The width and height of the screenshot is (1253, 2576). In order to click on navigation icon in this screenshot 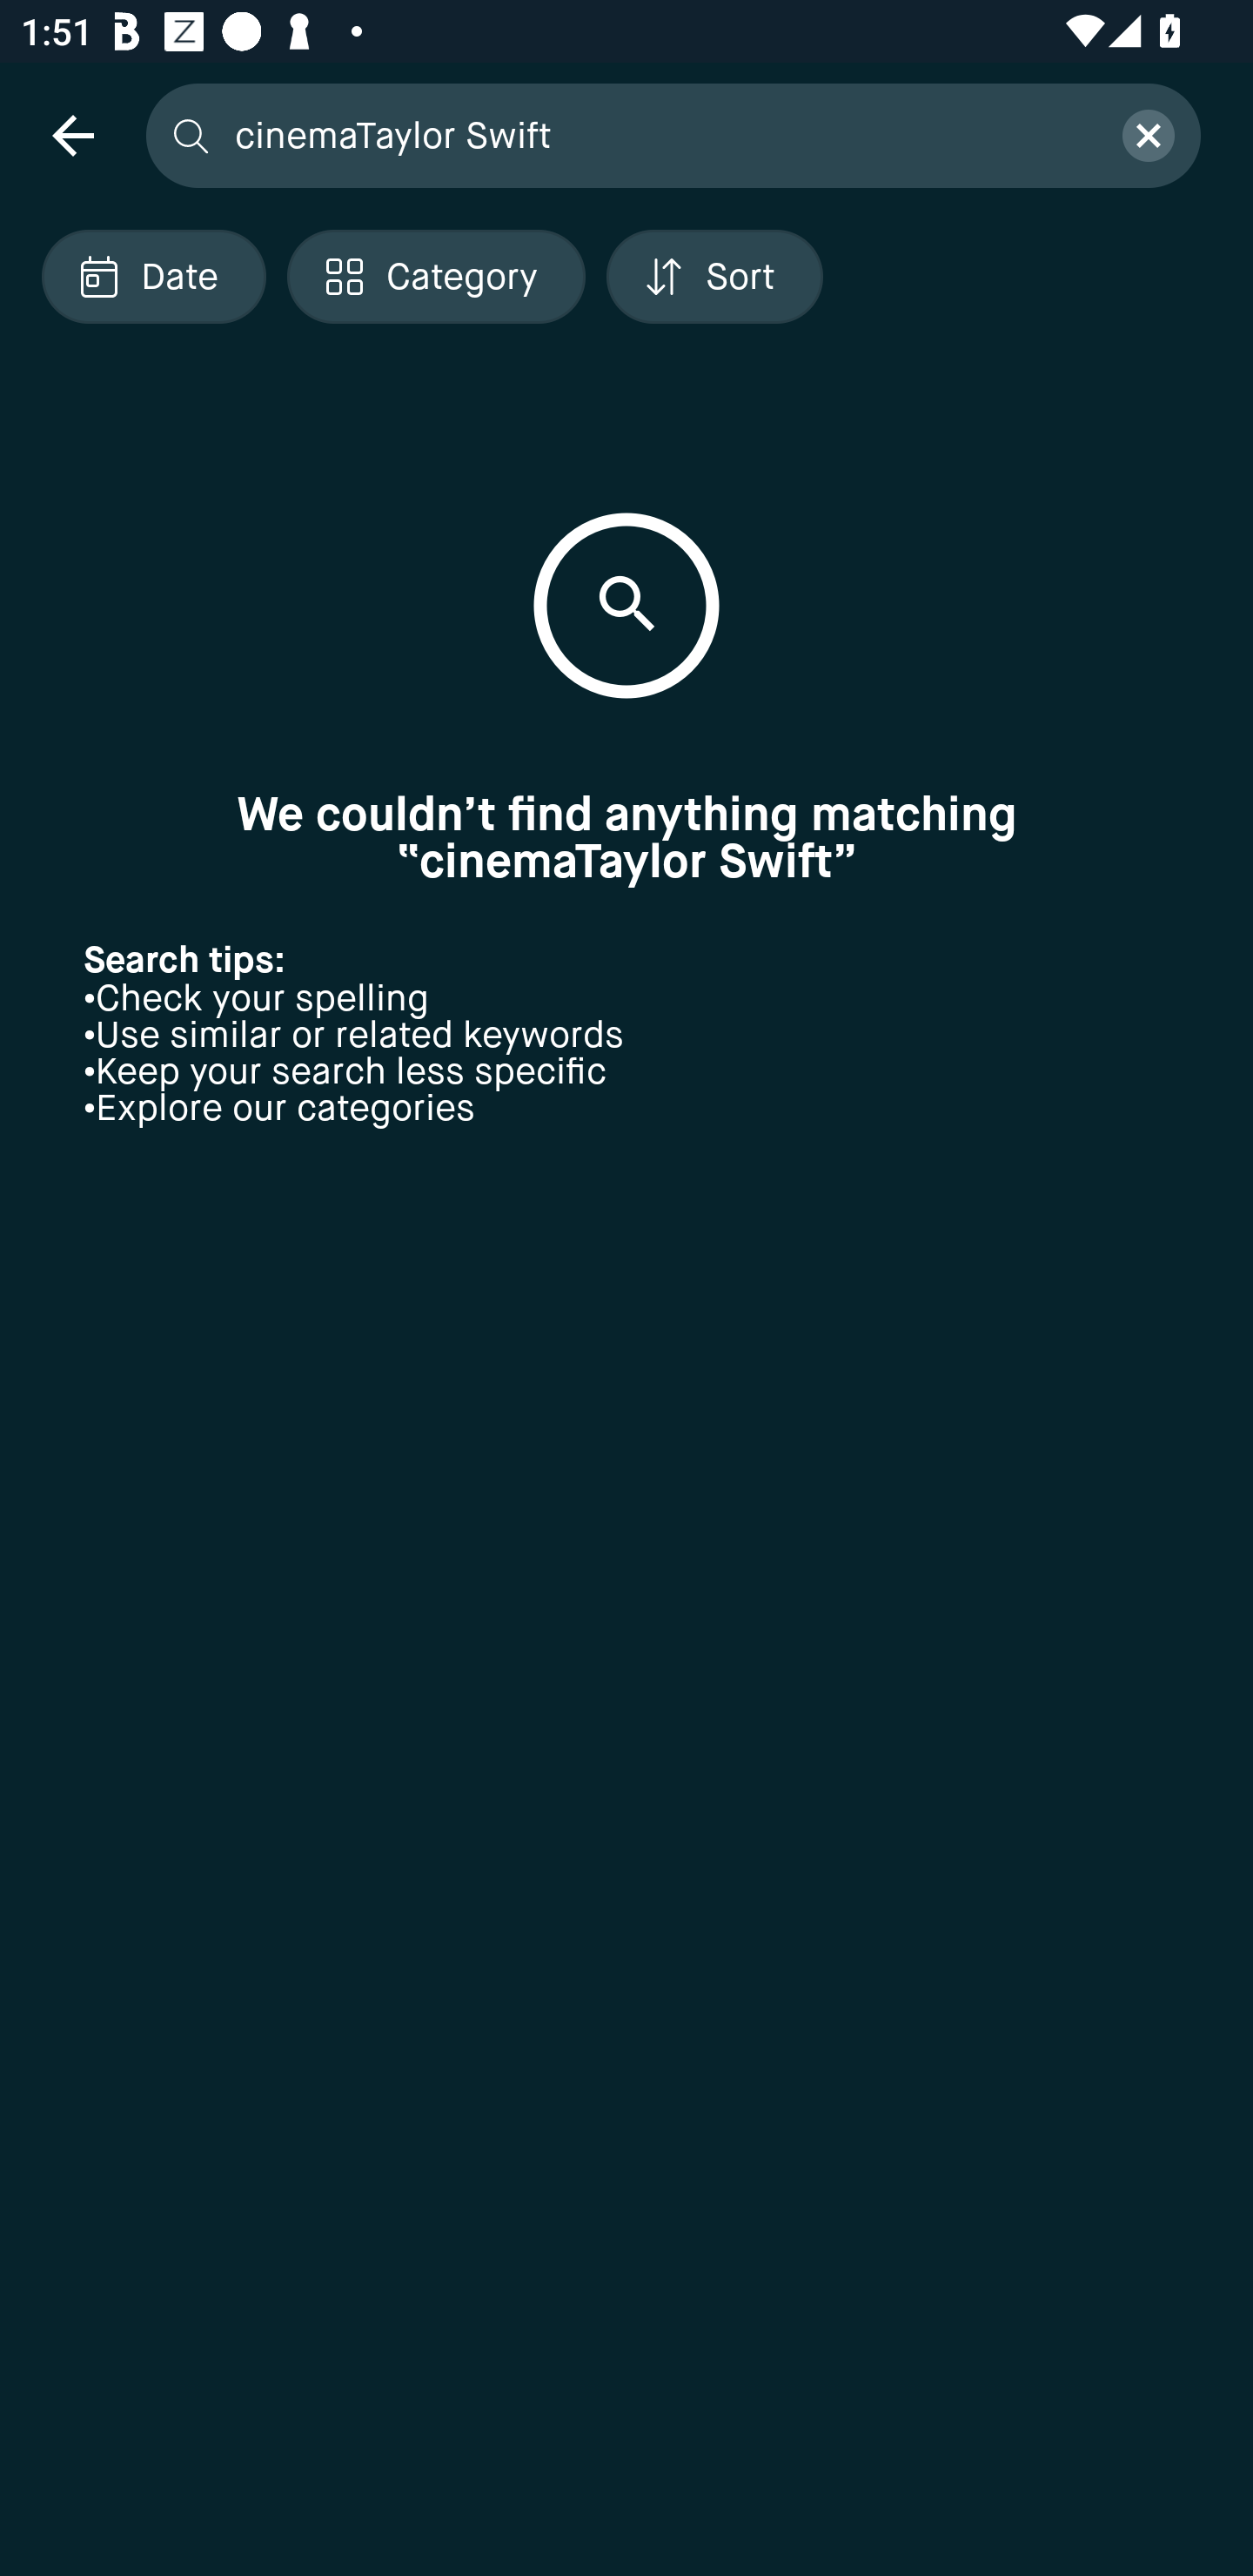, I will do `click(72, 134)`.